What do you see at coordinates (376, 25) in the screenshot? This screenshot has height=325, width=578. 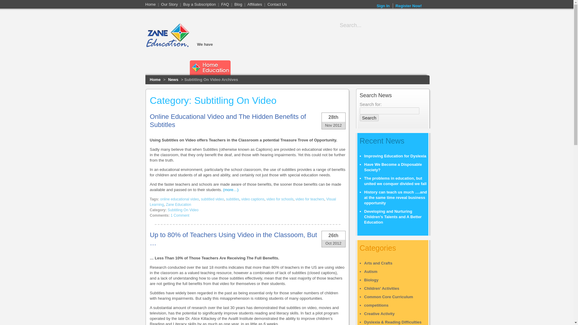 I see `Search...` at bounding box center [376, 25].